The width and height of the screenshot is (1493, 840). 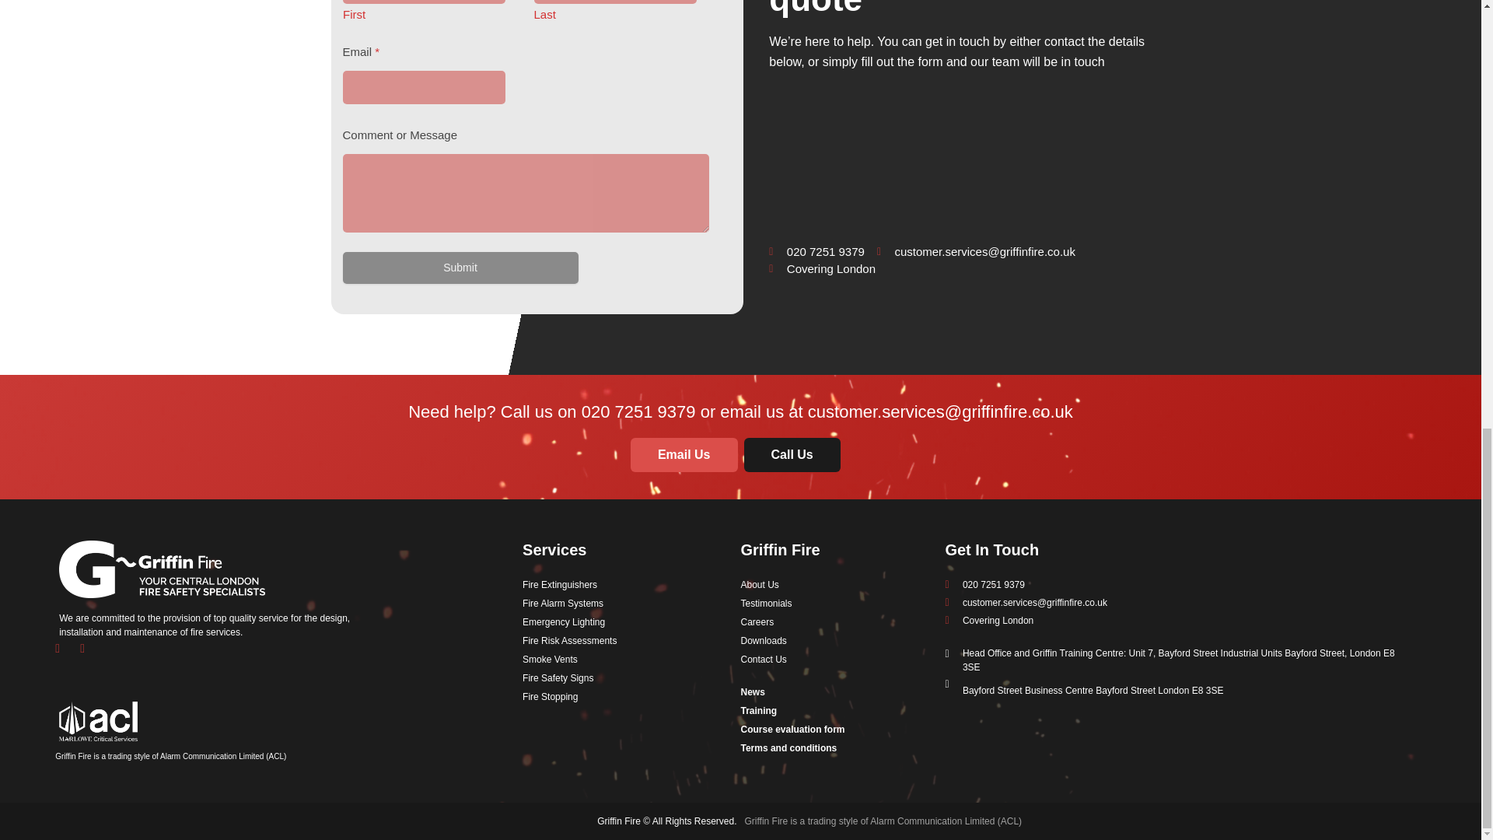 I want to click on London, E8 3SE, so click(x=960, y=159).